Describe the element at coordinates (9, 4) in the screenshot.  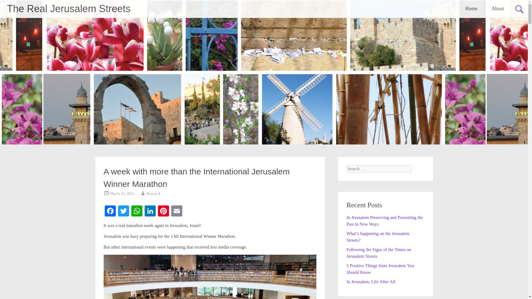
I see `Search` at that location.